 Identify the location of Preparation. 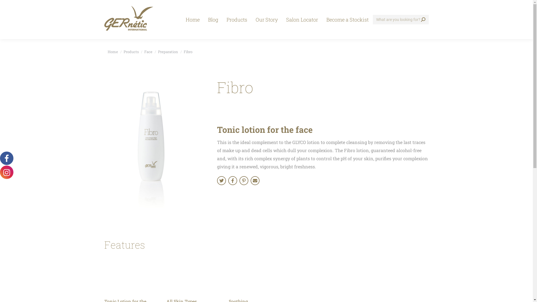
(168, 52).